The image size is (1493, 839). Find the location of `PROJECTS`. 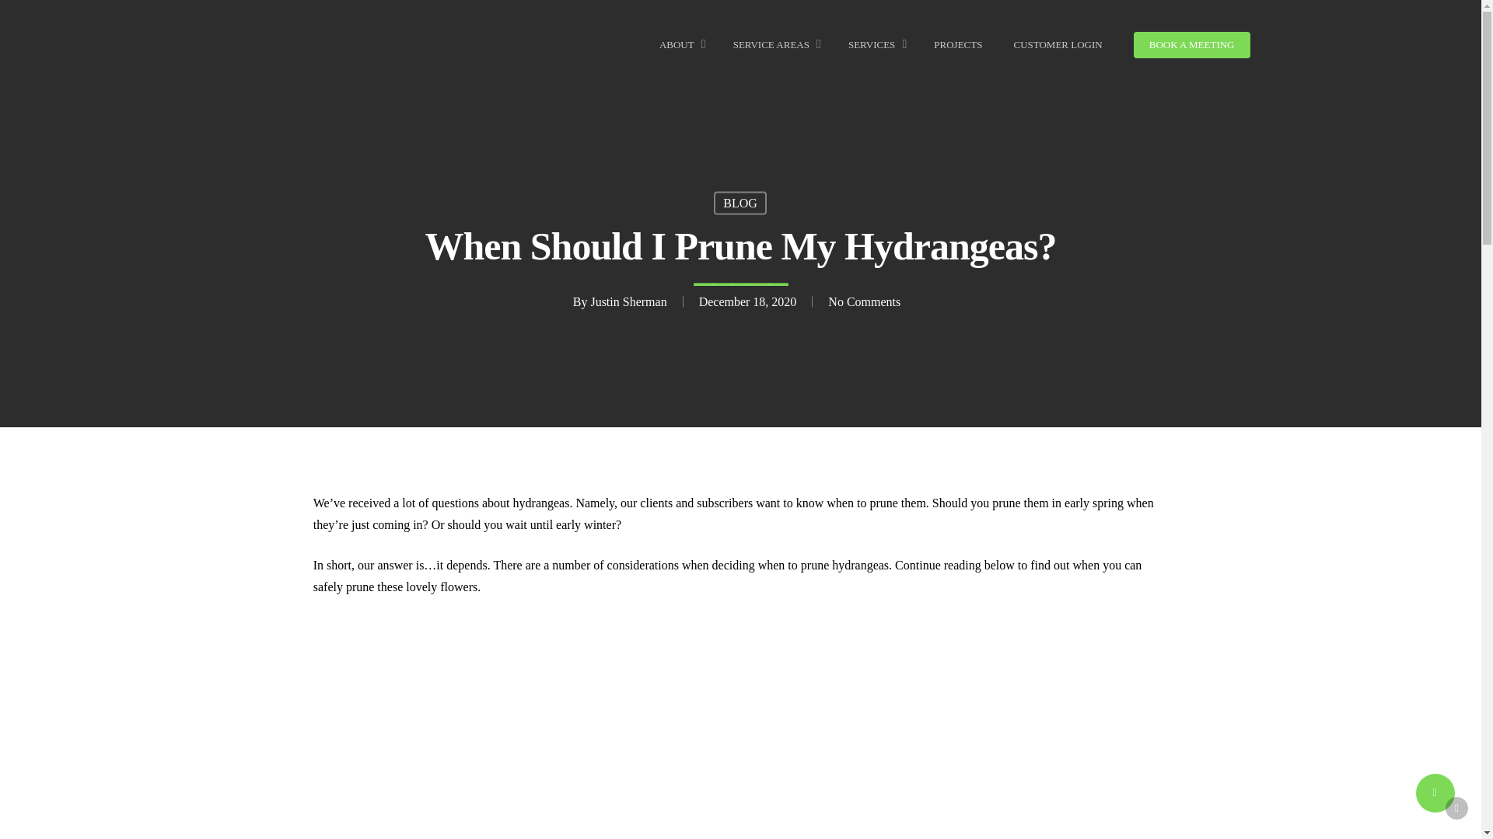

PROJECTS is located at coordinates (958, 45).